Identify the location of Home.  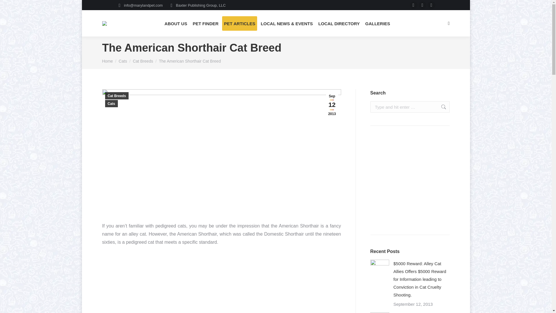
(107, 61).